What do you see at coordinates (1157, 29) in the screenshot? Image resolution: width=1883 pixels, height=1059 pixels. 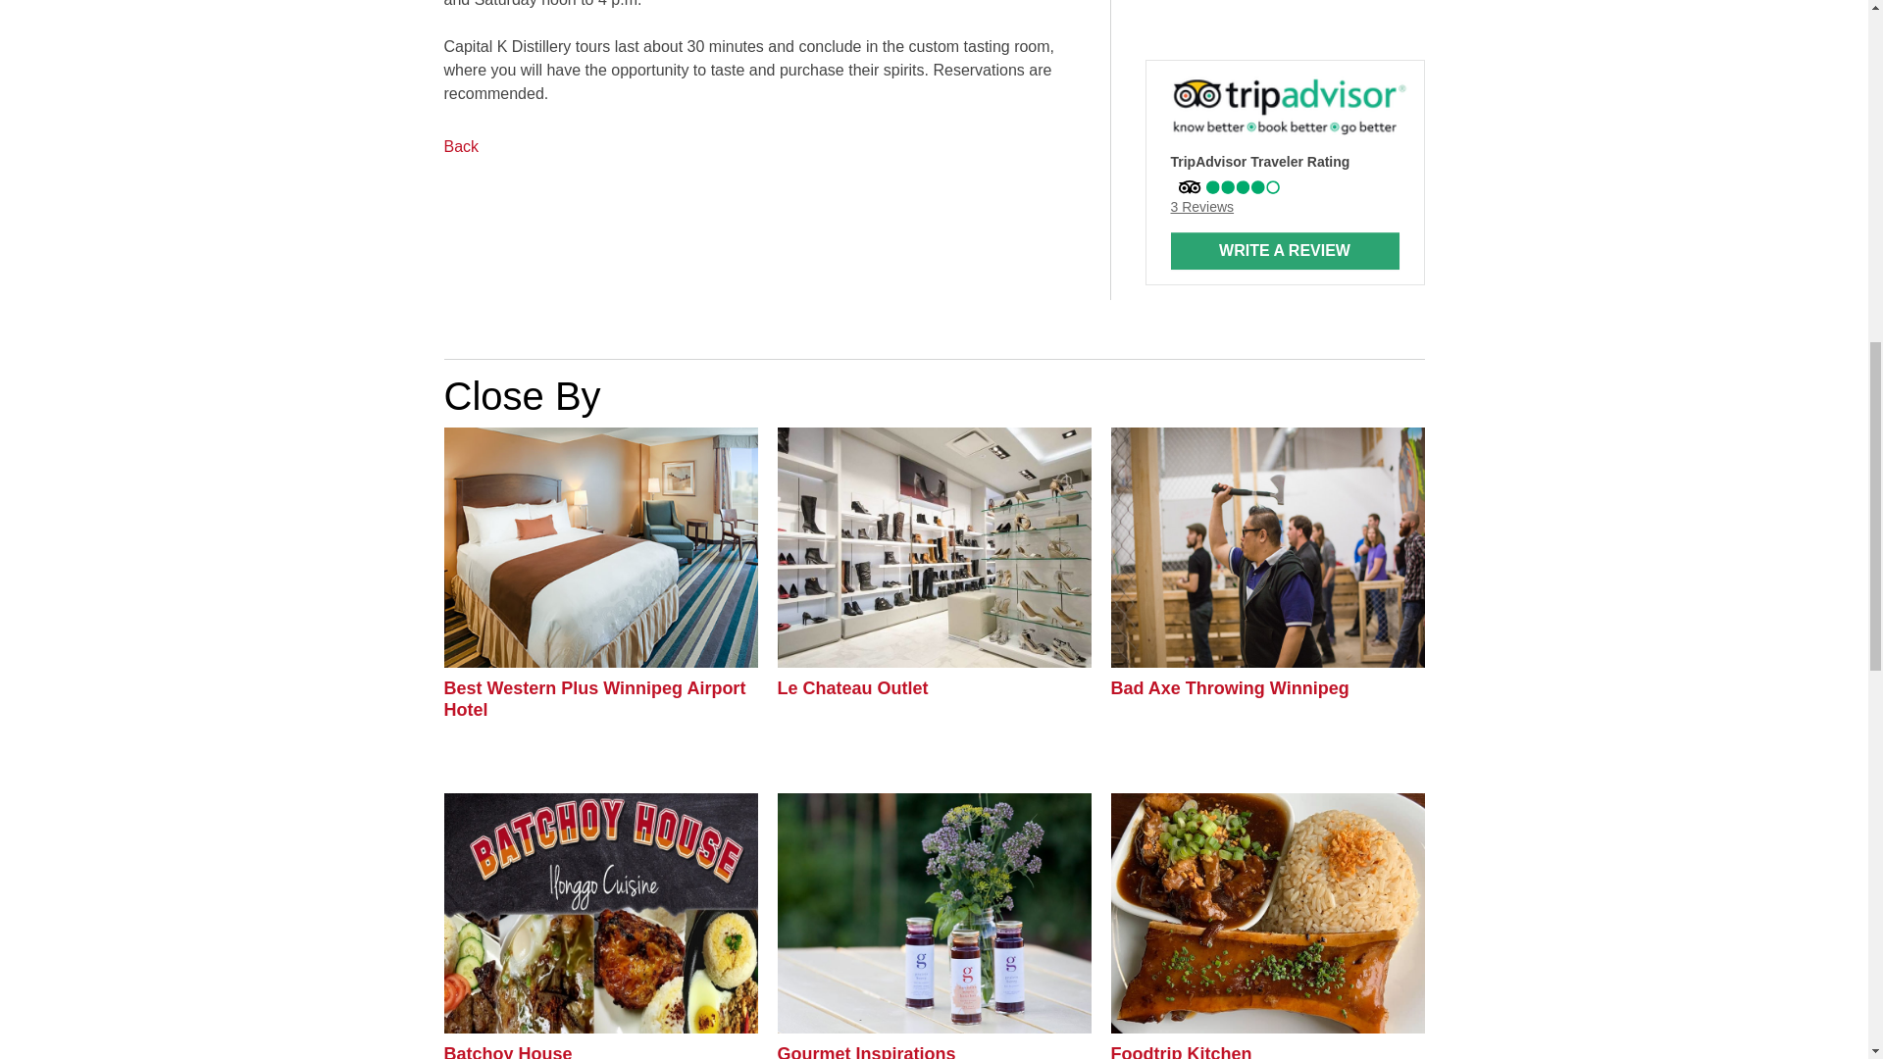 I see `Twitter` at bounding box center [1157, 29].